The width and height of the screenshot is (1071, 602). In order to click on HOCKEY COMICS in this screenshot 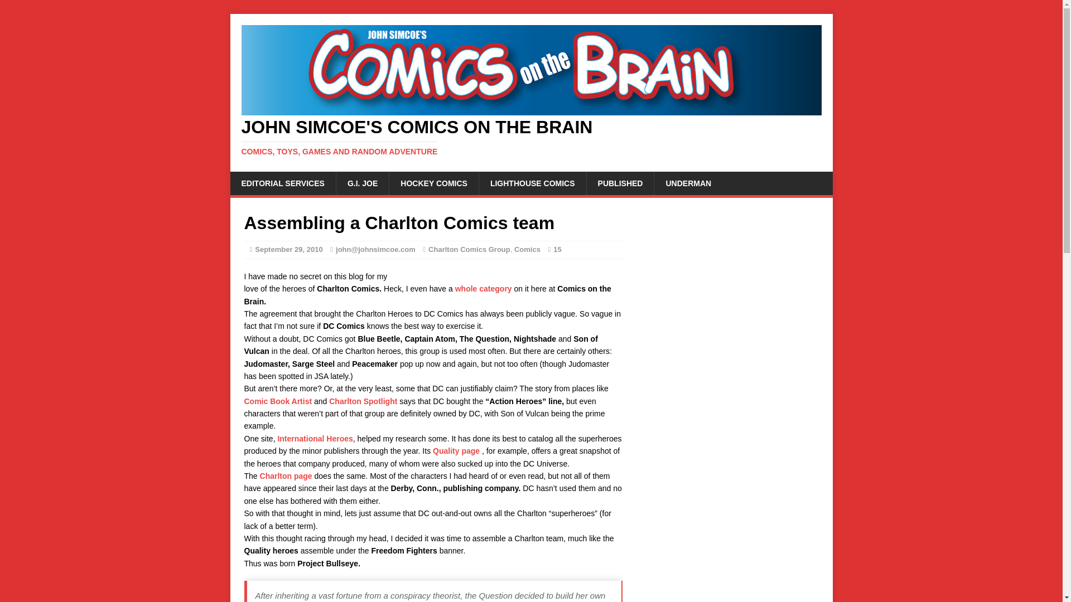, I will do `click(433, 183)`.